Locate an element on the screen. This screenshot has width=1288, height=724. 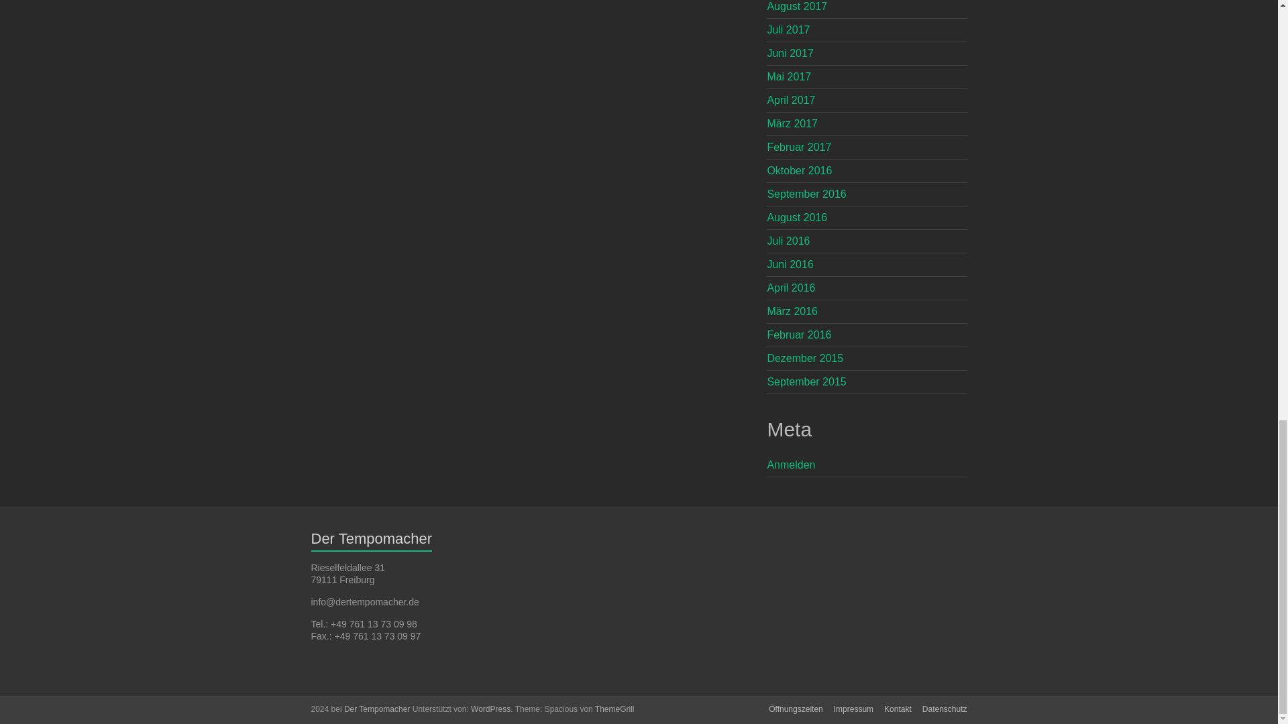
WordPress is located at coordinates (490, 709).